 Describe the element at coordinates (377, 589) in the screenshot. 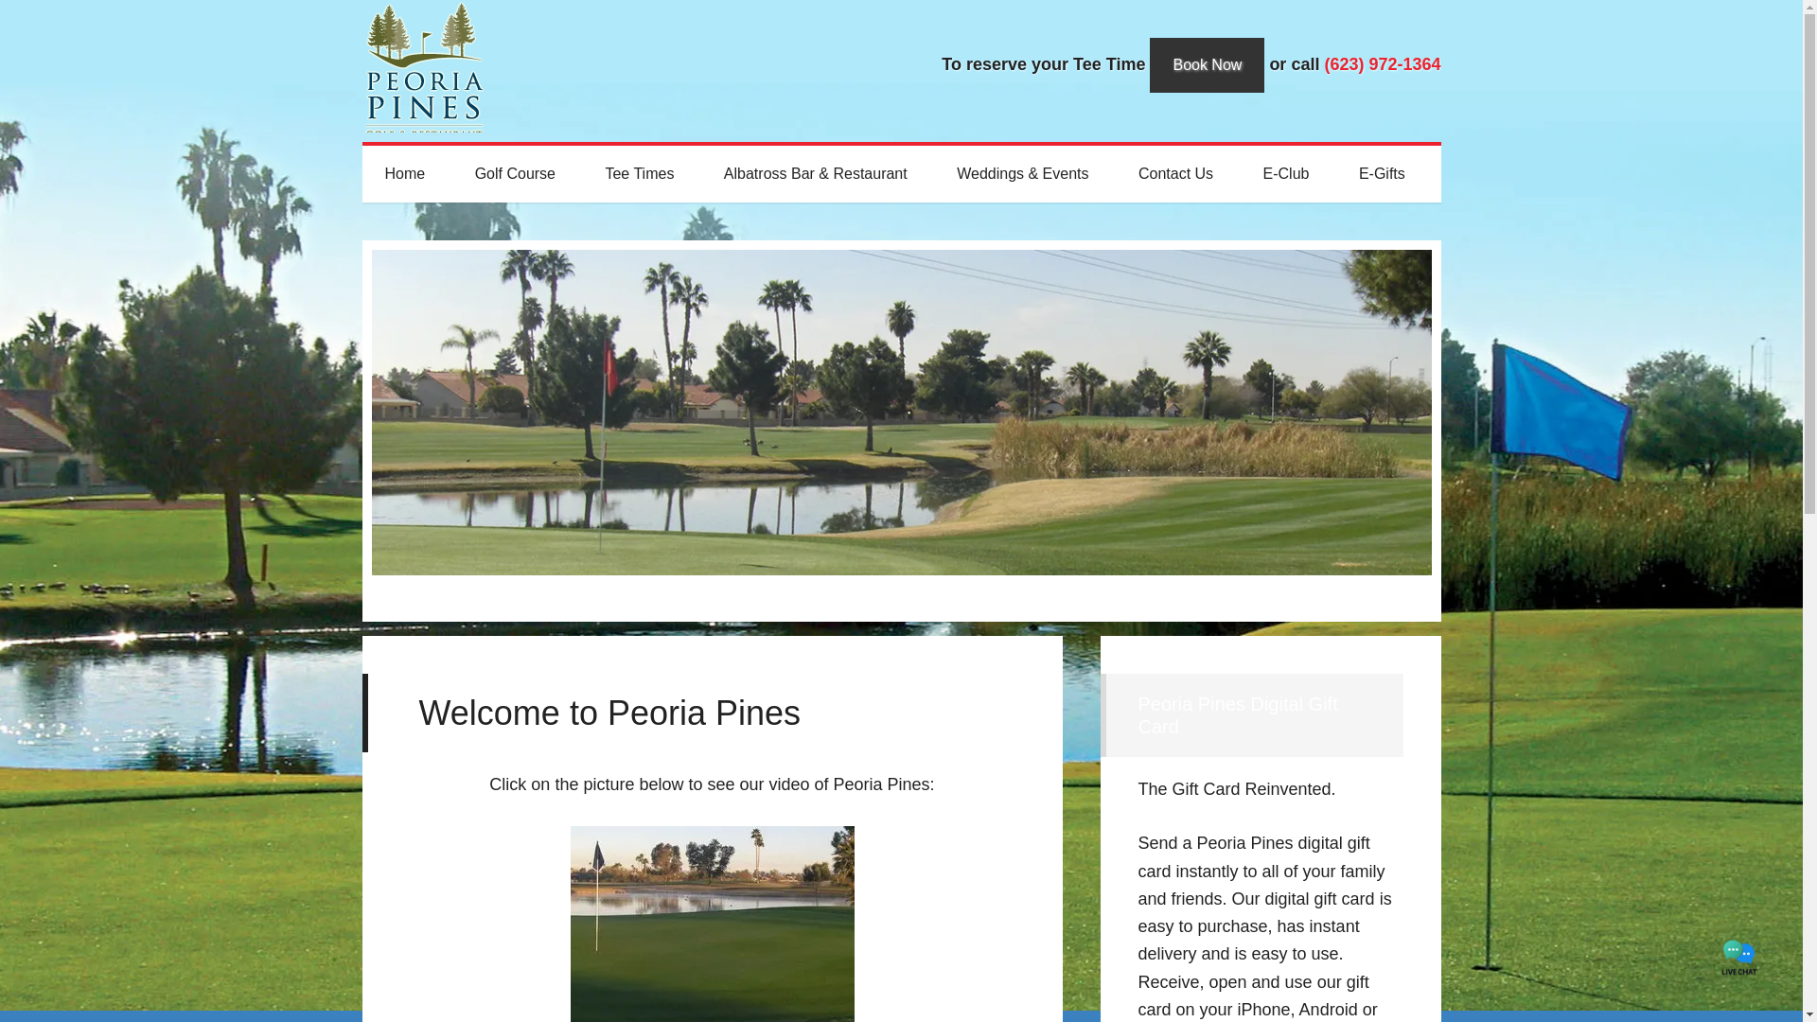

I see `1` at that location.